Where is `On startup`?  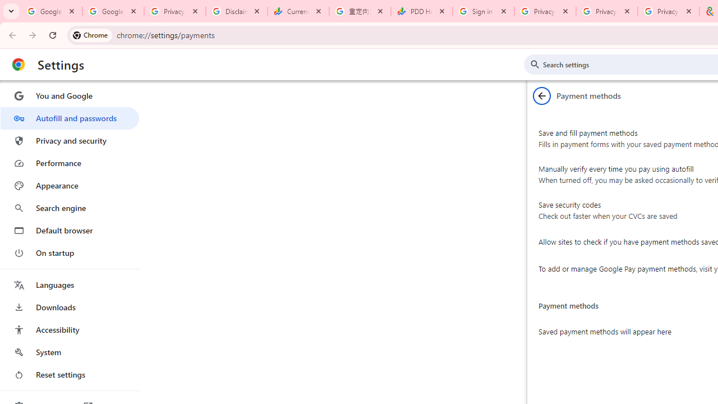
On startup is located at coordinates (70, 252).